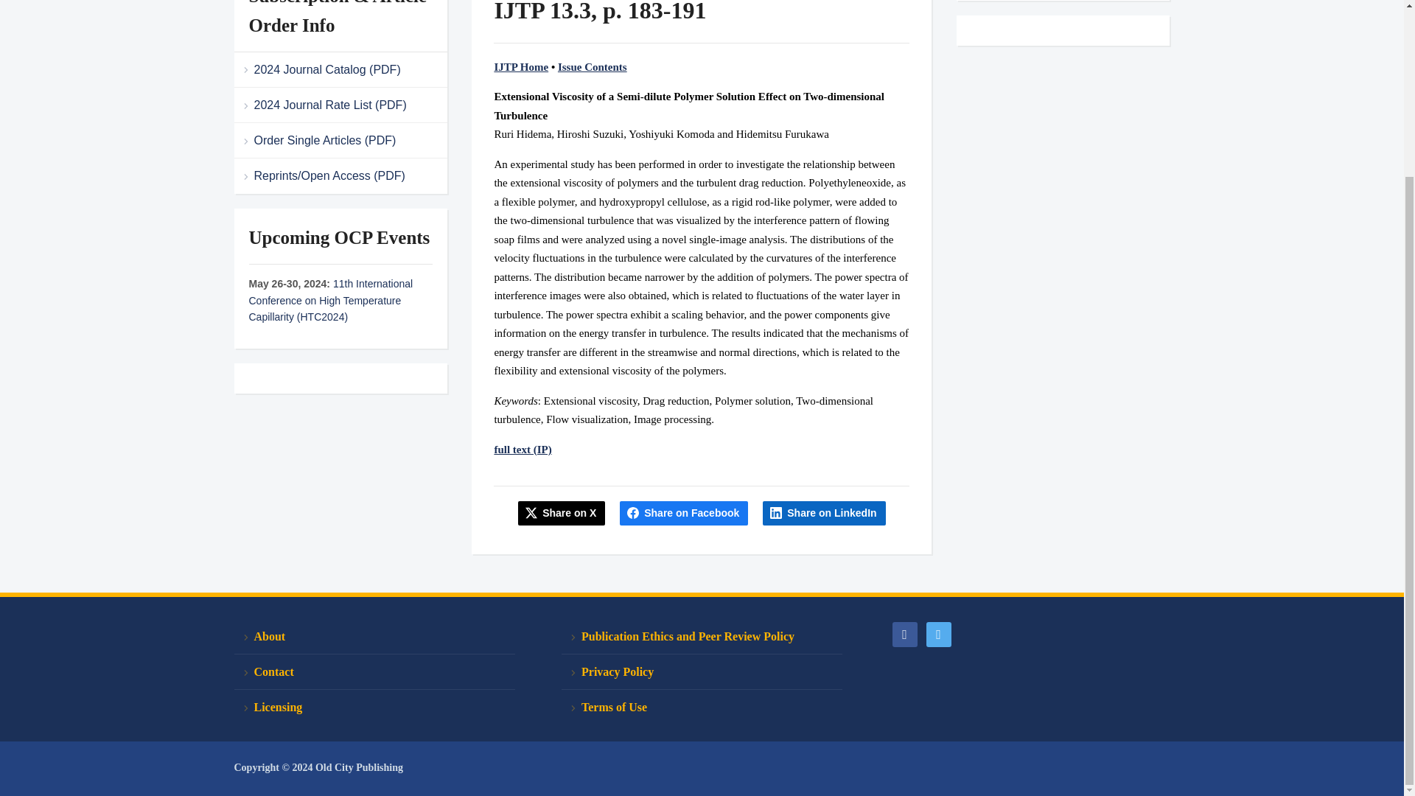  What do you see at coordinates (904, 632) in the screenshot?
I see `facebook` at bounding box center [904, 632].